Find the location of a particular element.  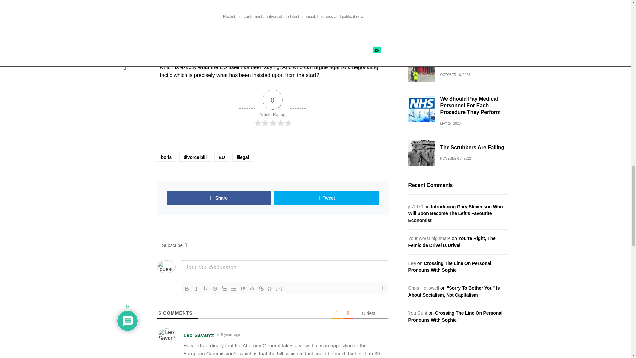

Ordered List is located at coordinates (224, 288).